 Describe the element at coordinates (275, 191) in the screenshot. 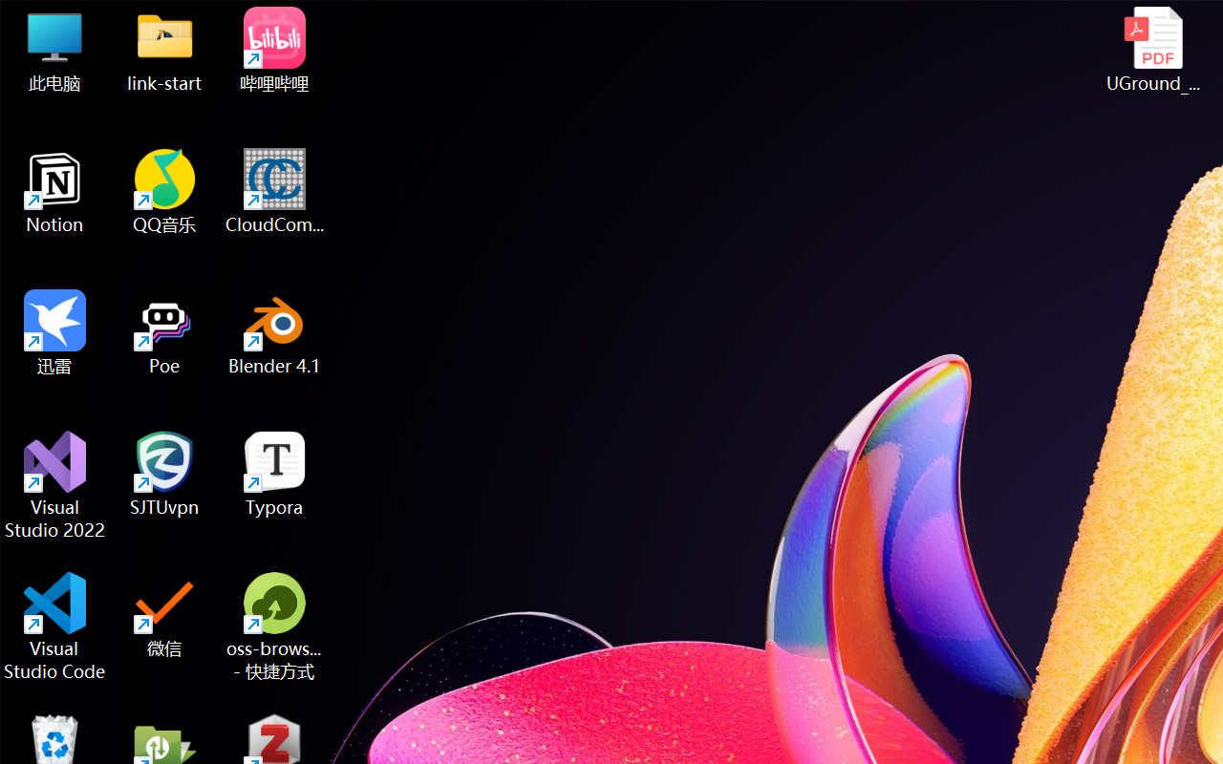

I see `CloudCompare` at that location.